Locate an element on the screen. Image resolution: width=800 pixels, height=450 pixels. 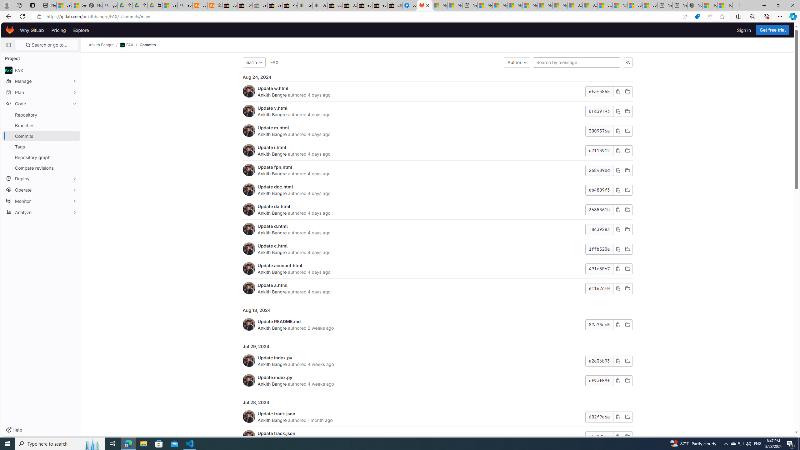
Update doc.htmlAnkith Bangre authored 4 days agodb4809f3 is located at coordinates (437, 190).